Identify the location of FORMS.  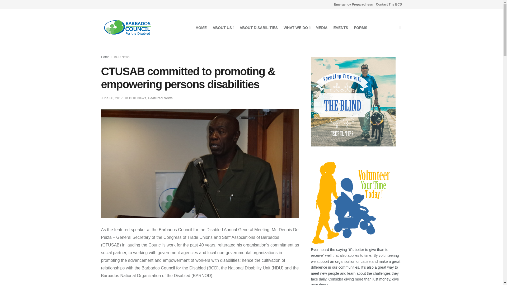
(360, 27).